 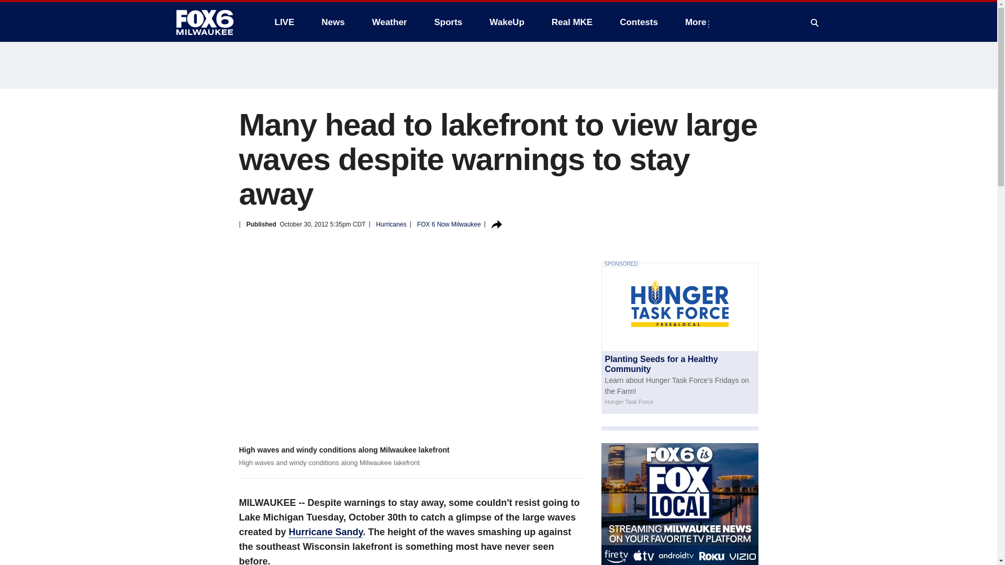 I want to click on Contests, so click(x=639, y=22).